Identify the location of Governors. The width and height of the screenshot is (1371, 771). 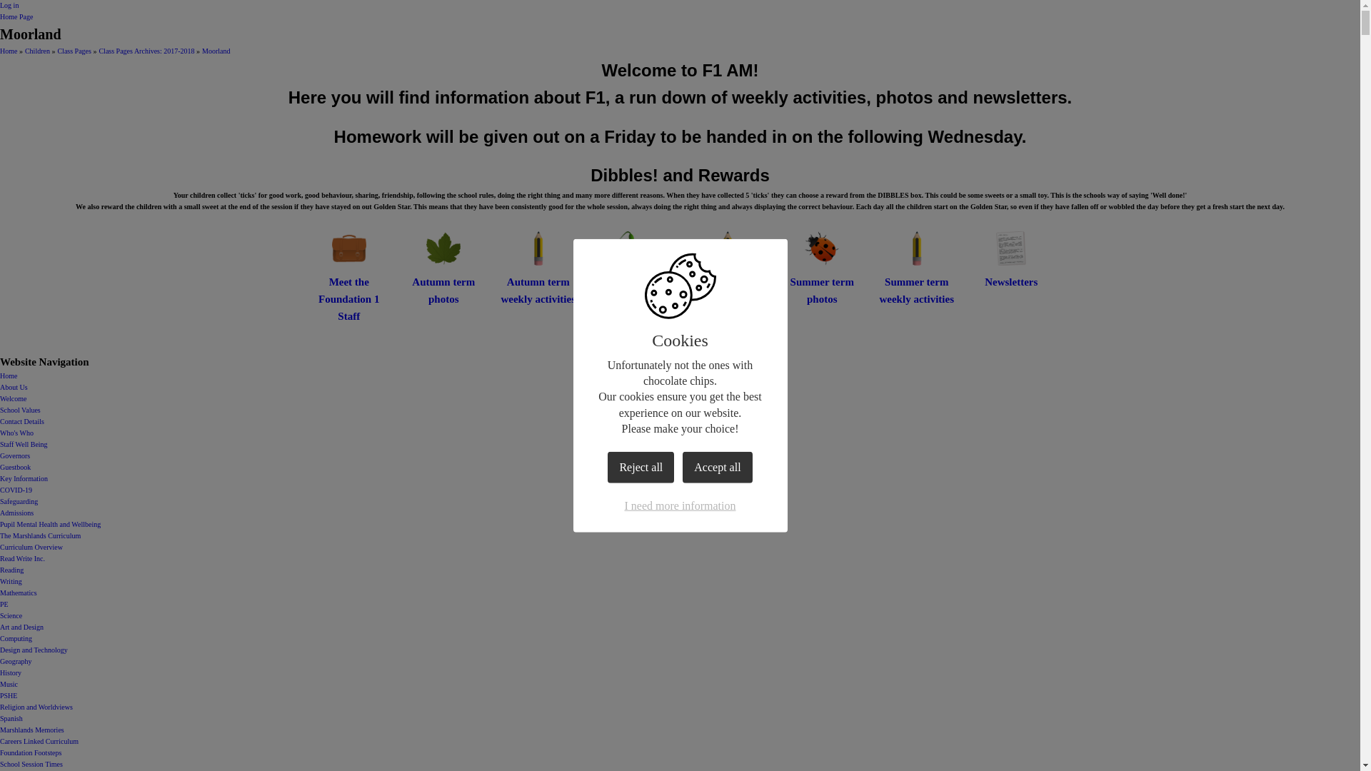
(15, 455).